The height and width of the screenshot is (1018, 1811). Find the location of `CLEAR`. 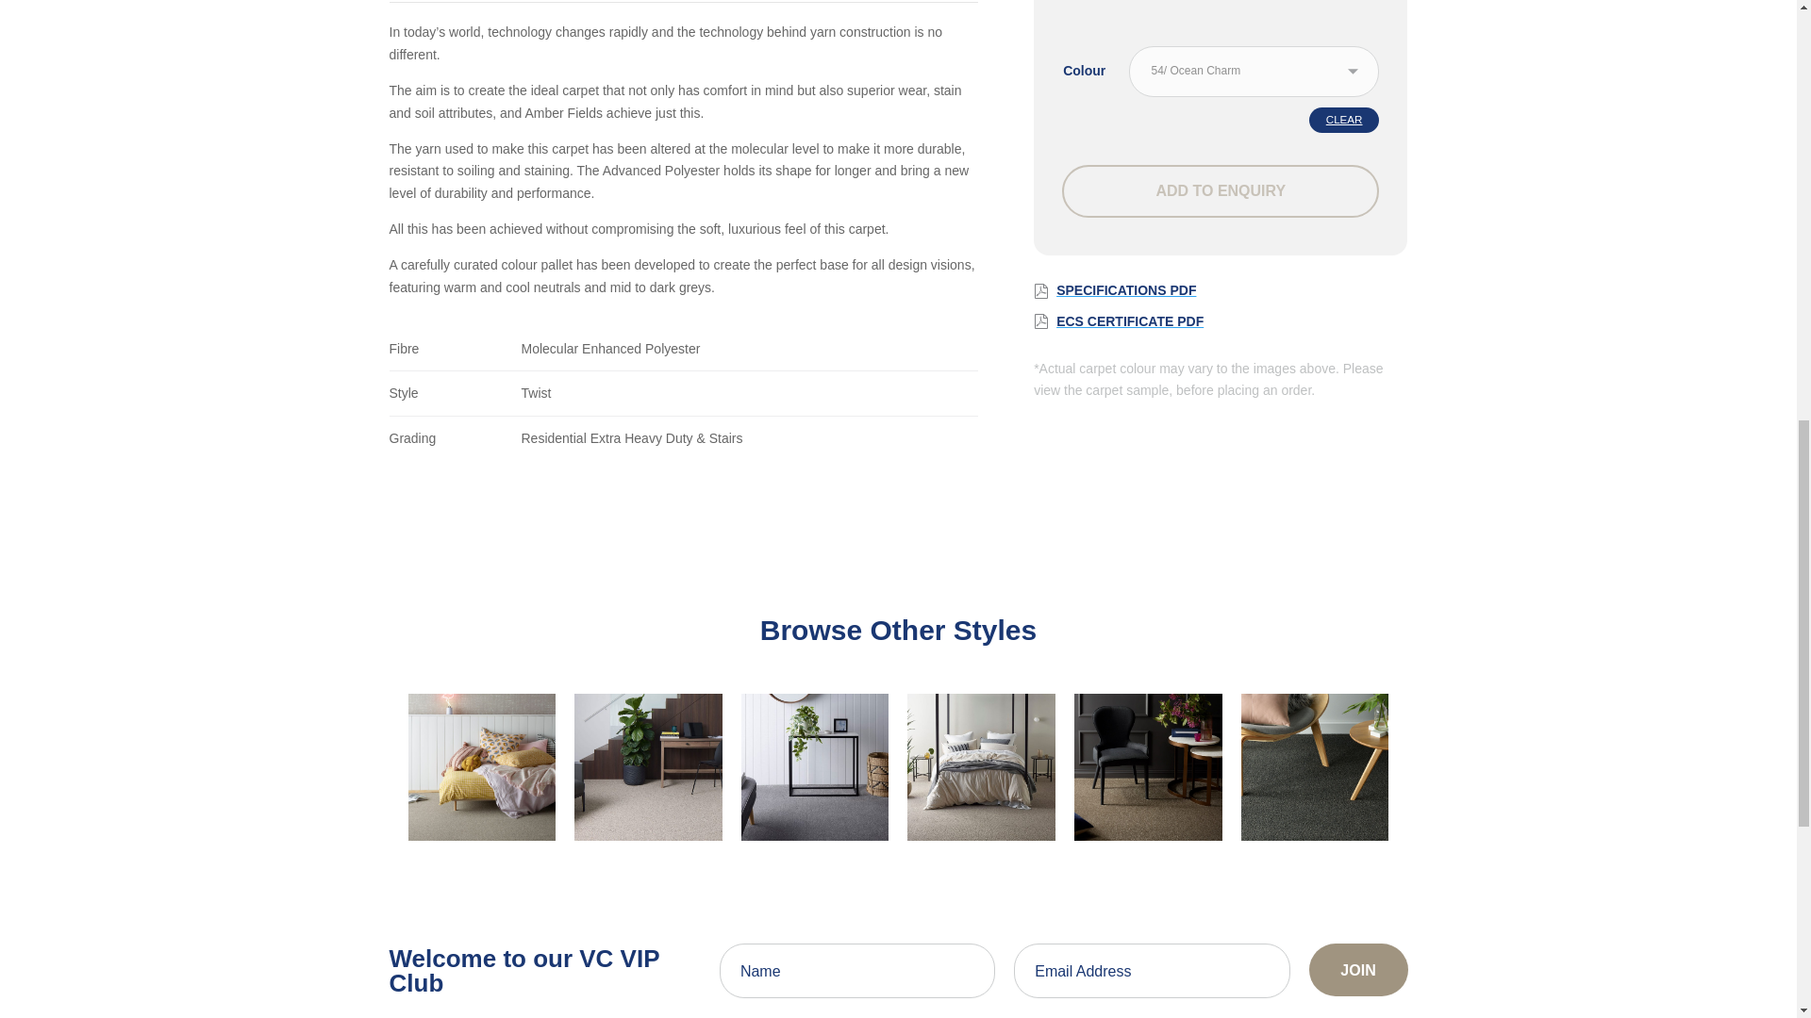

CLEAR is located at coordinates (1345, 120).